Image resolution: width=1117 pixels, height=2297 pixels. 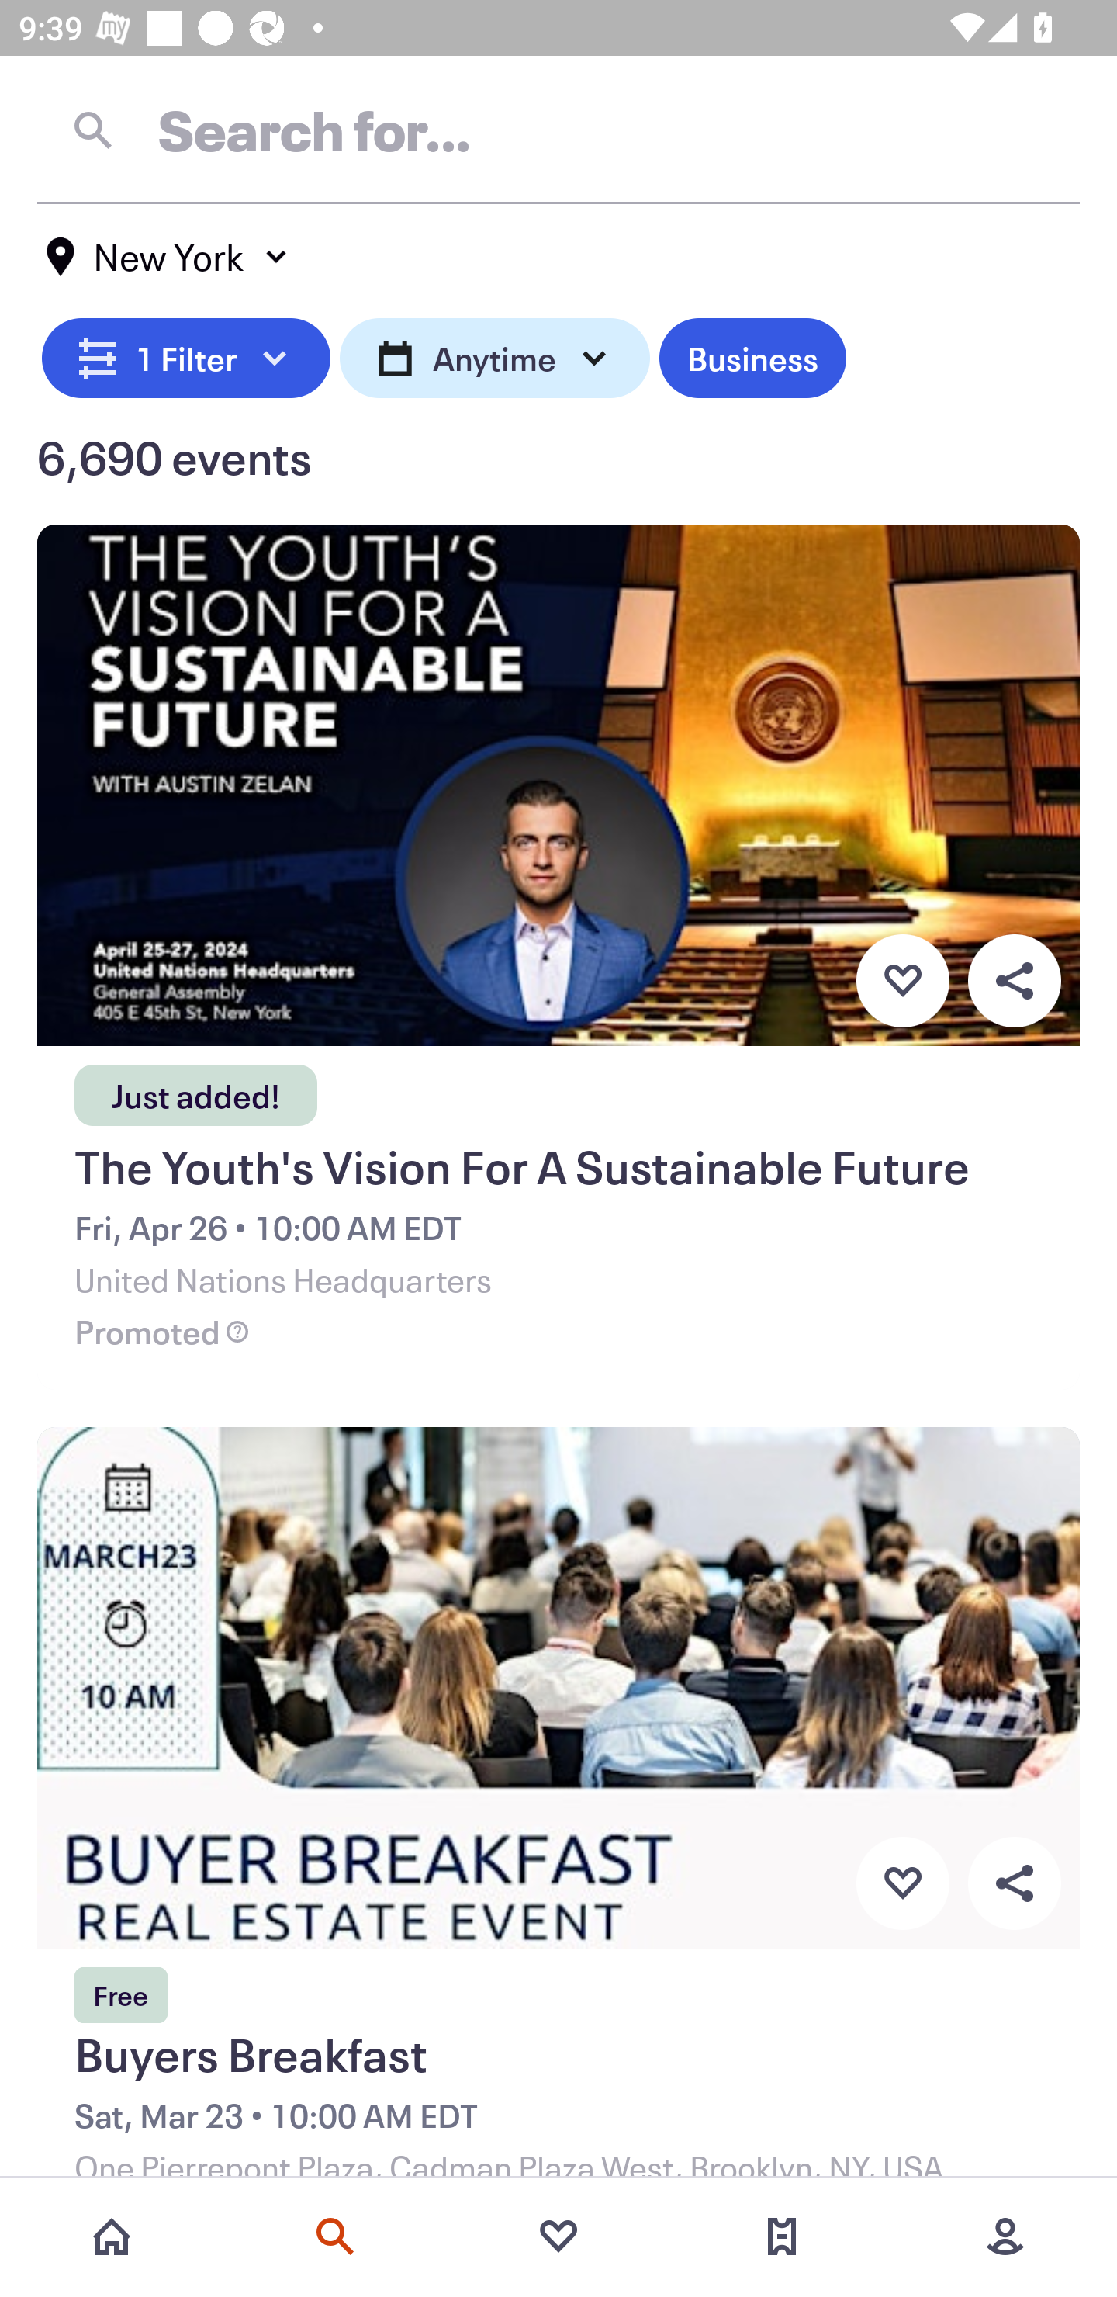 What do you see at coordinates (195, 1087) in the screenshot?
I see `Just added!` at bounding box center [195, 1087].